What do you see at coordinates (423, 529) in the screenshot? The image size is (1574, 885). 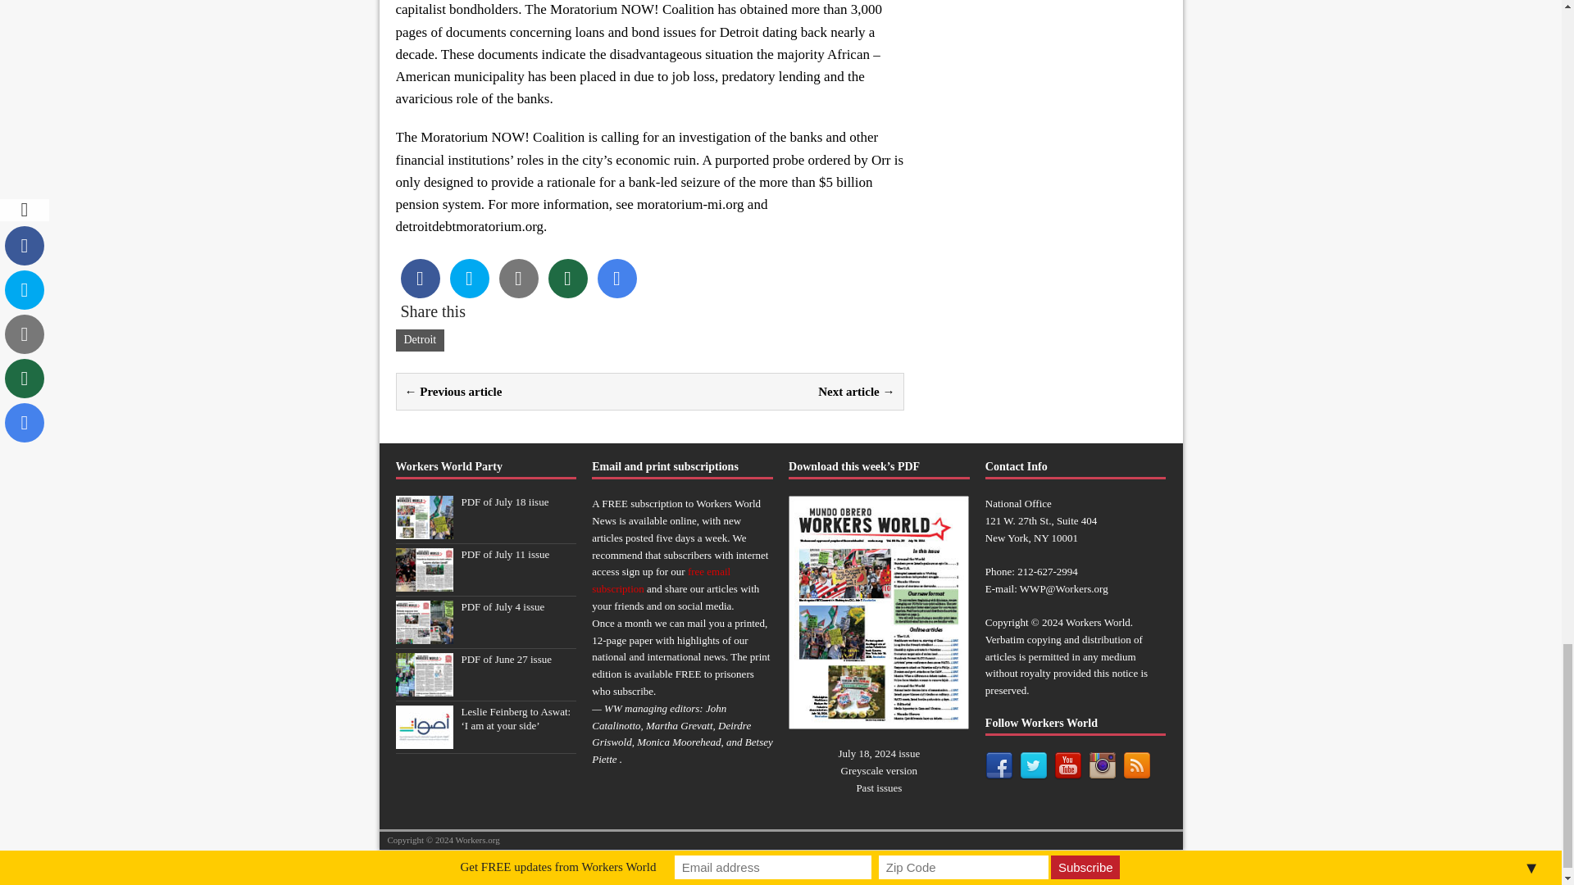 I see `PDF of July 18 iisue` at bounding box center [423, 529].